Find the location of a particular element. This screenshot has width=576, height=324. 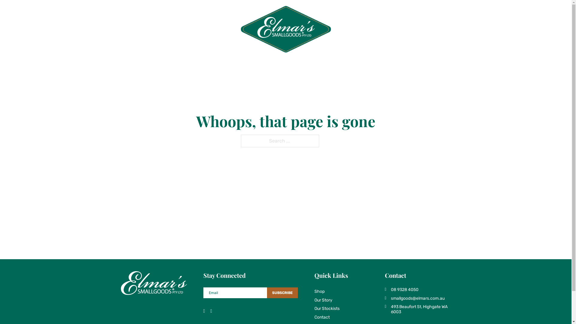

493 Beaufort St, Highgate WA 6003 is located at coordinates (418, 310).